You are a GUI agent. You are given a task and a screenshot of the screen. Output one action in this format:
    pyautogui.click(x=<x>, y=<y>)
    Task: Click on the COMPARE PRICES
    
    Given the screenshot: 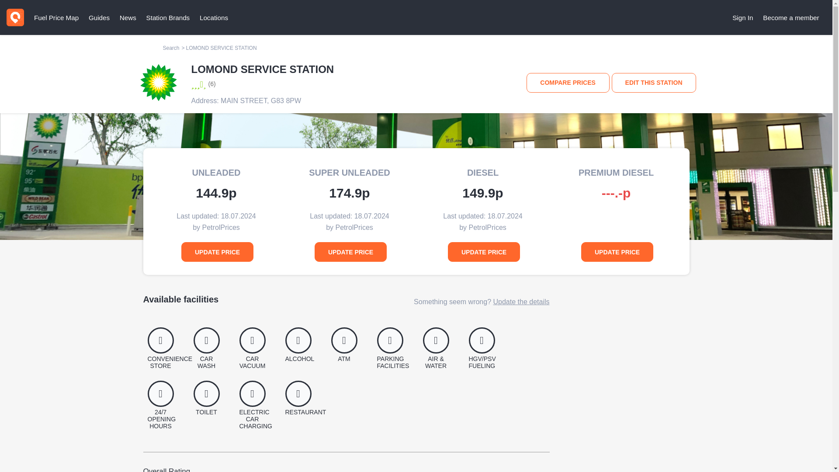 What is the action you would take?
    pyautogui.click(x=568, y=83)
    